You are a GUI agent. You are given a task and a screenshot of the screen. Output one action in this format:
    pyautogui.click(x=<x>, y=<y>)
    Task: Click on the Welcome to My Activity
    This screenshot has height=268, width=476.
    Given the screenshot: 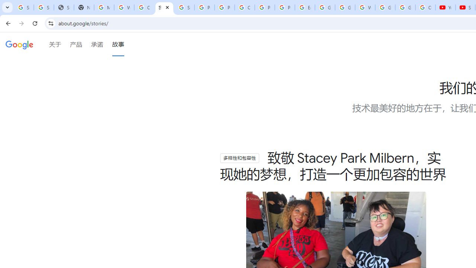 What is the action you would take?
    pyautogui.click(x=365, y=7)
    